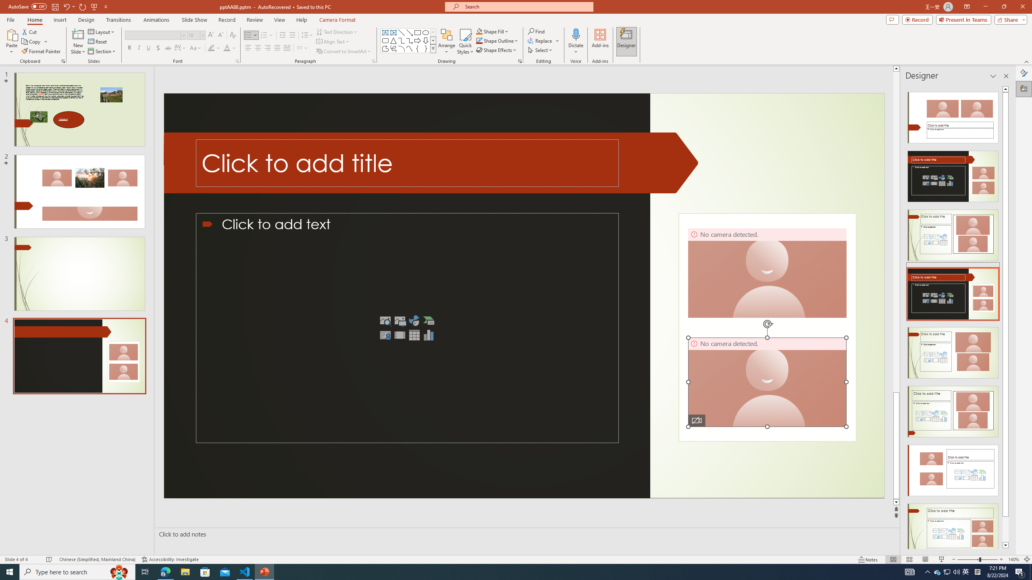  Describe the element at coordinates (493, 31) in the screenshot. I see `Shape Fill` at that location.